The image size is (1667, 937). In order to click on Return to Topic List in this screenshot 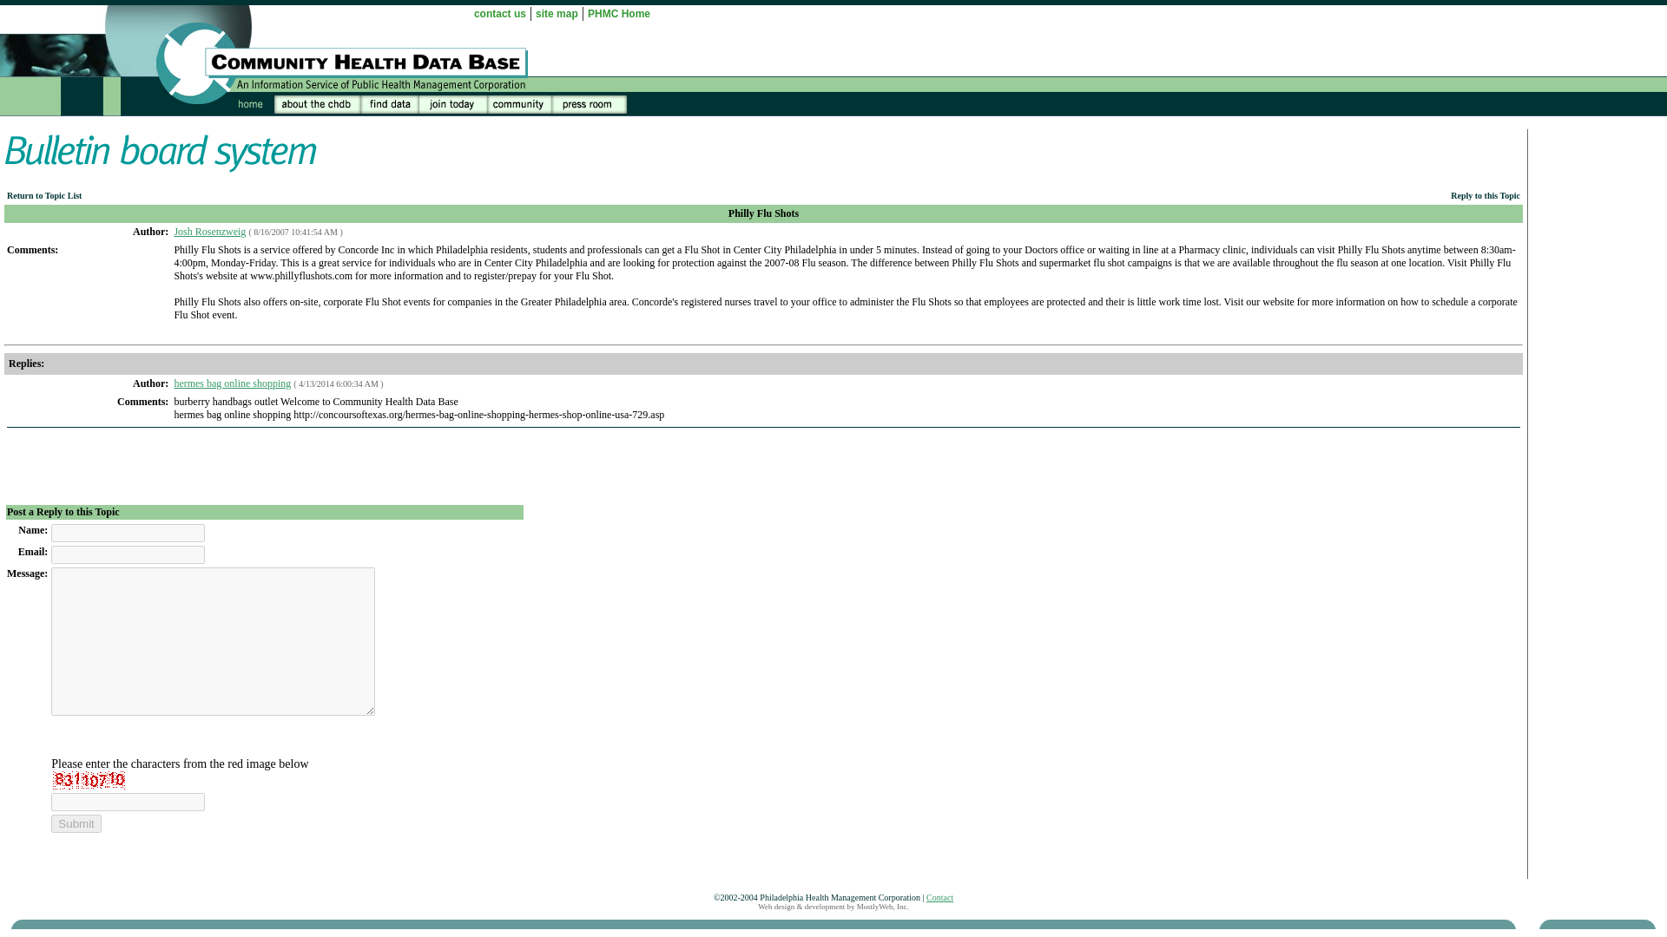, I will do `click(43, 196)`.